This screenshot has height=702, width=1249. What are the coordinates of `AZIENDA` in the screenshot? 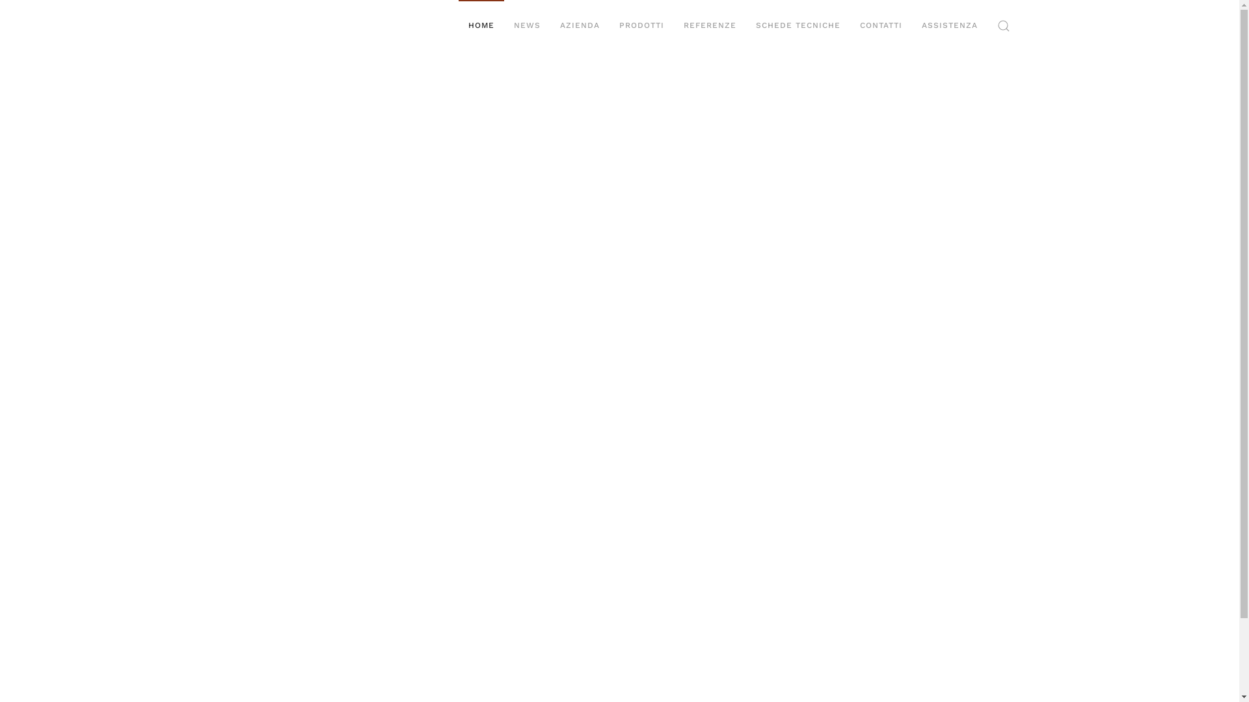 It's located at (580, 26).